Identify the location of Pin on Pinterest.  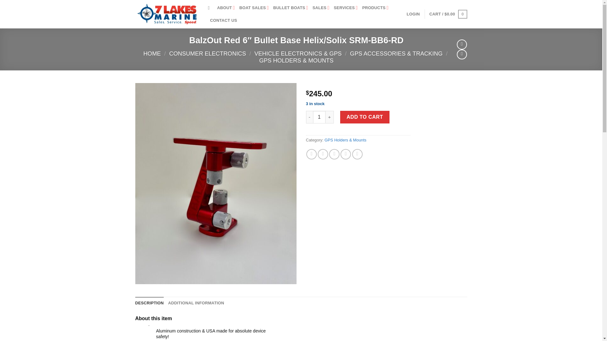
(346, 154).